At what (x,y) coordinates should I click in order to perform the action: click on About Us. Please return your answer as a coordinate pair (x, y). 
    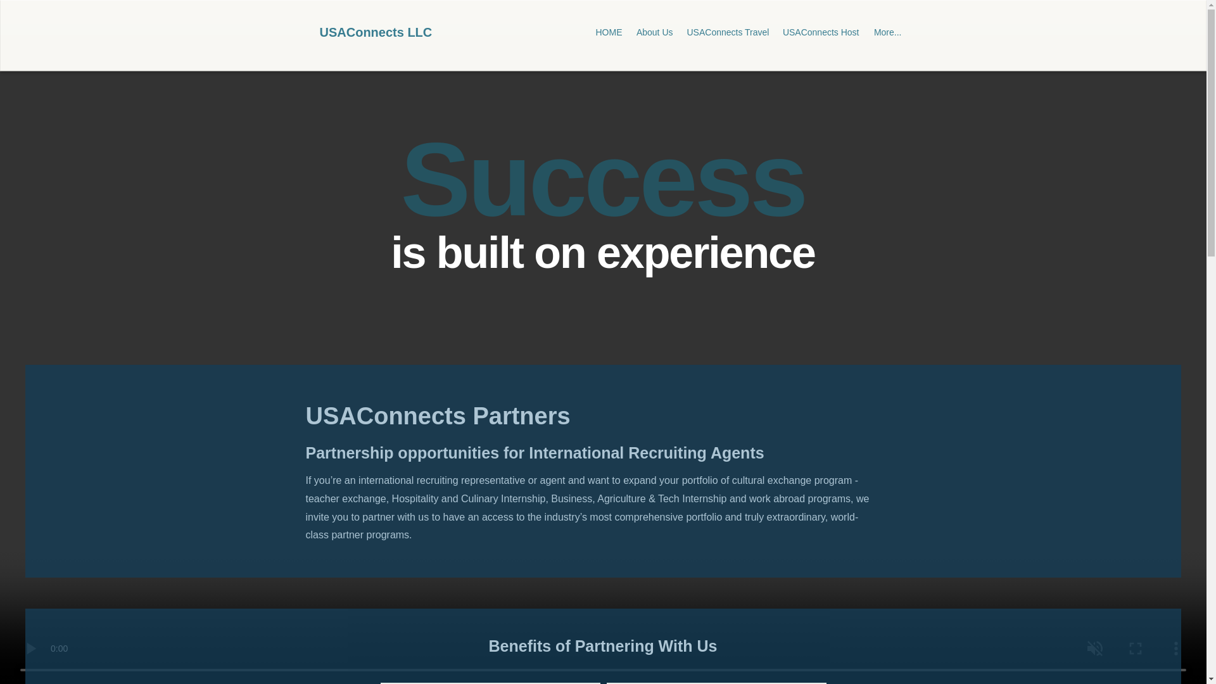
    Looking at the image, I should click on (655, 32).